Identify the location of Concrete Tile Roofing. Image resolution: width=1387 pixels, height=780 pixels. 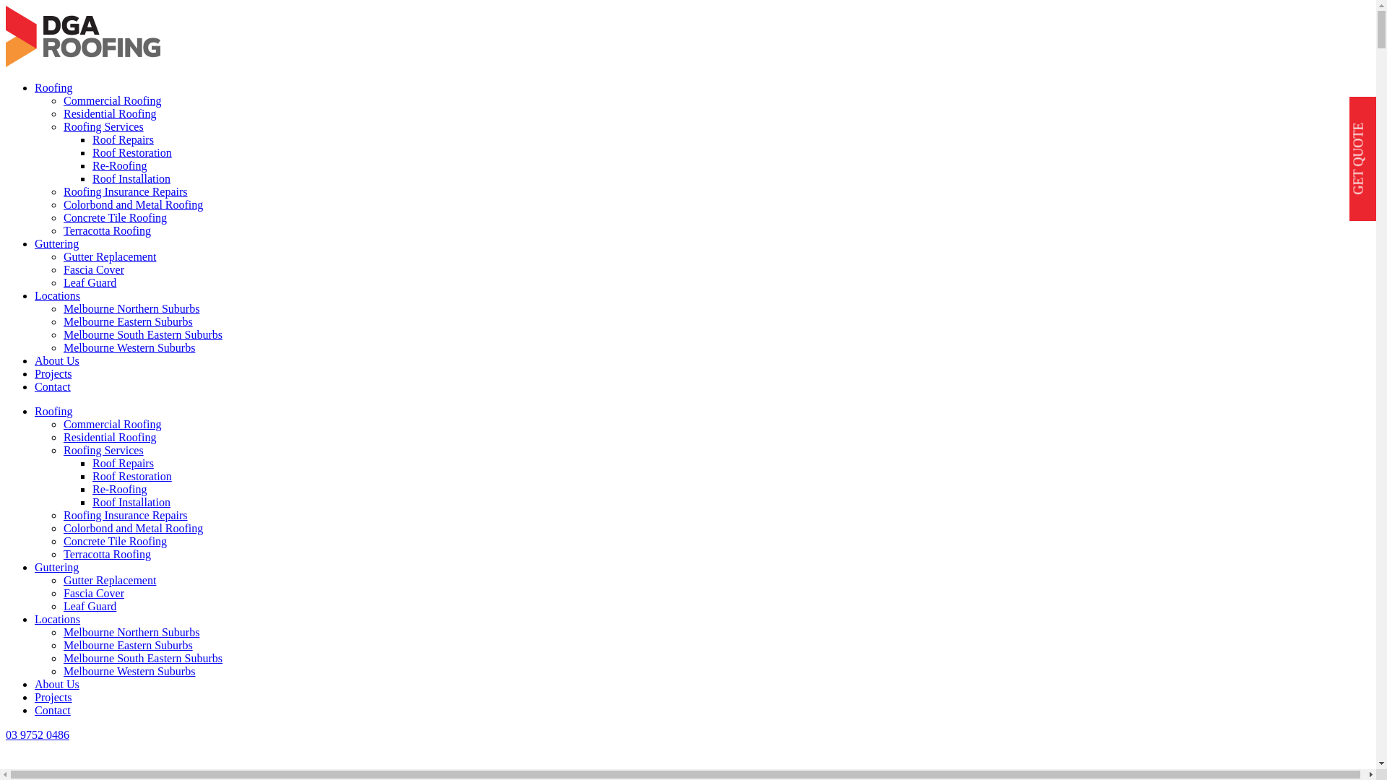
(116, 542).